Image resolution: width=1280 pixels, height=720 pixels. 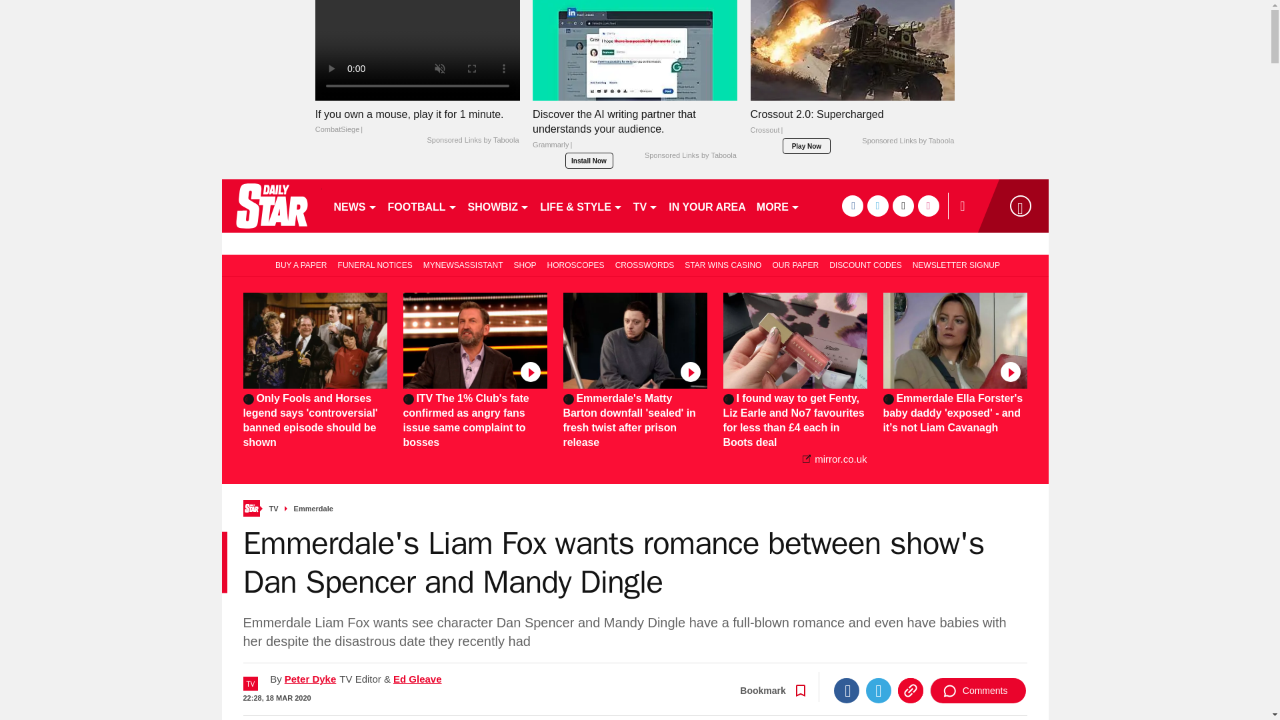 What do you see at coordinates (271, 205) in the screenshot?
I see `dailystar` at bounding box center [271, 205].